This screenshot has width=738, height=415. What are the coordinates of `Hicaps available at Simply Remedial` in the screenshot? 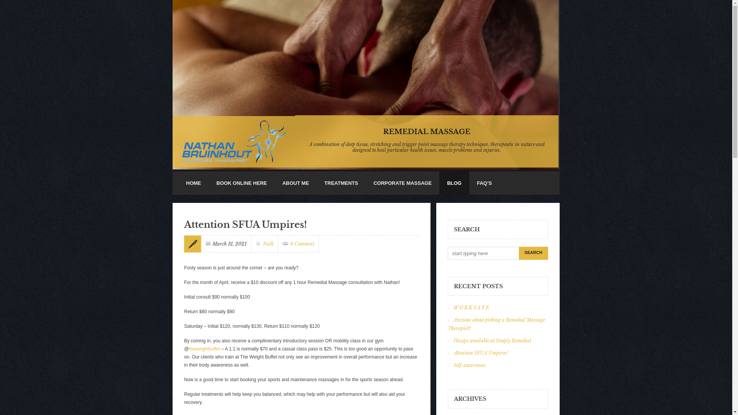 It's located at (492, 340).